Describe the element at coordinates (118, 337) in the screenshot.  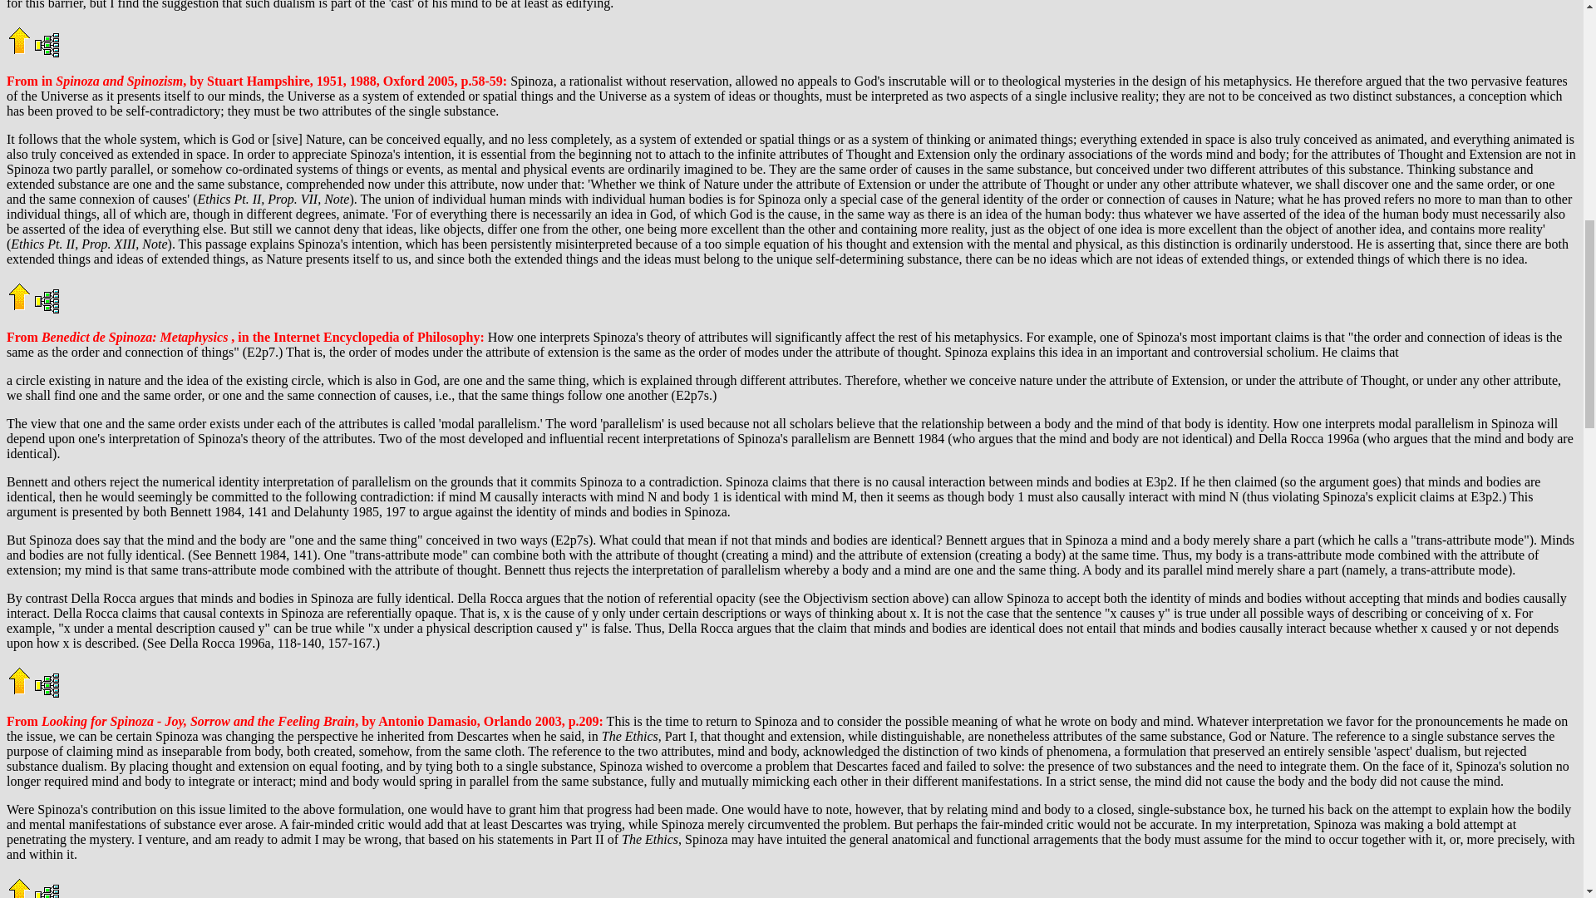
I see `From Benedict de Spinoza: Metaphysics` at that location.